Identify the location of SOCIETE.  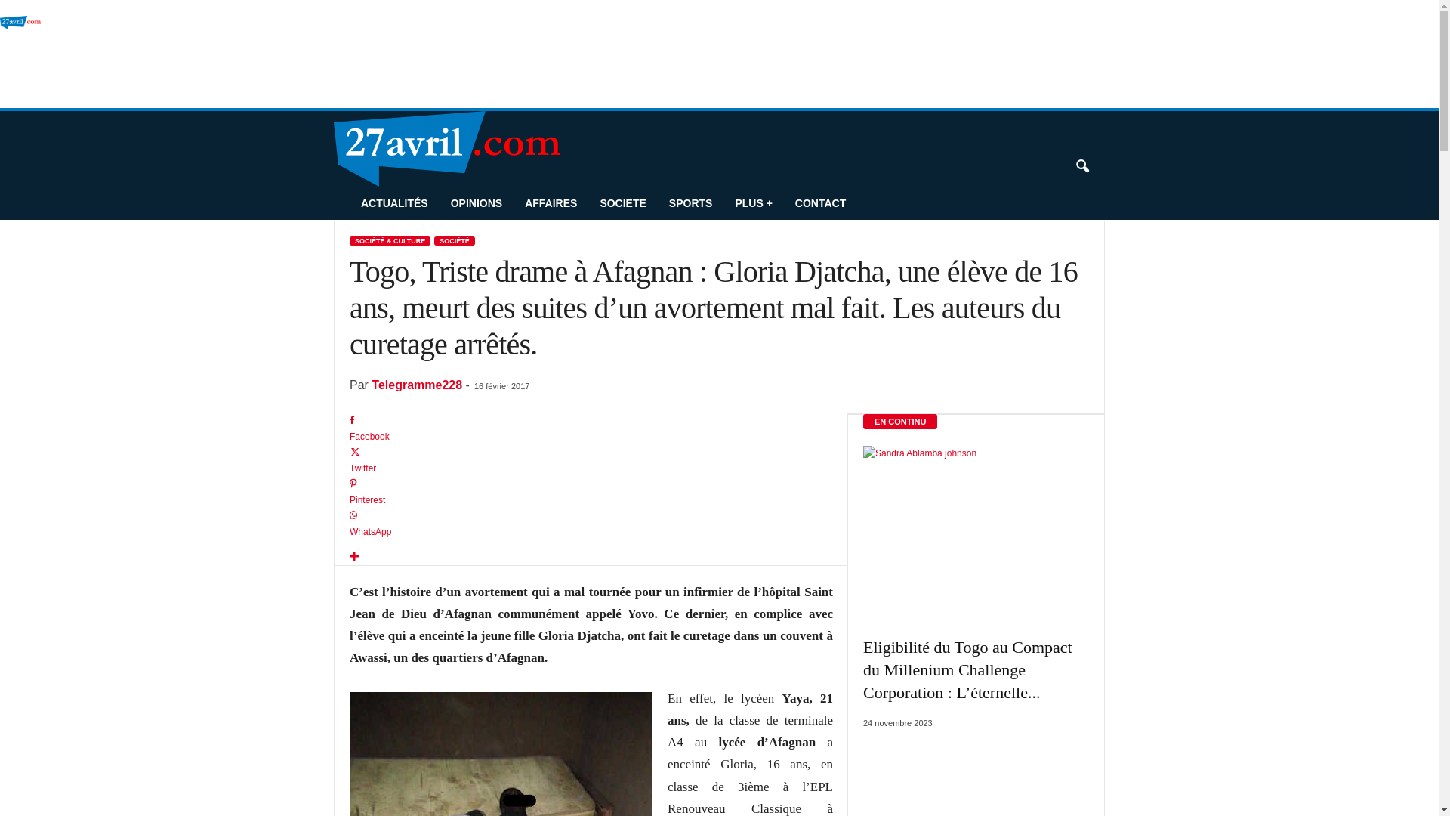
(622, 203).